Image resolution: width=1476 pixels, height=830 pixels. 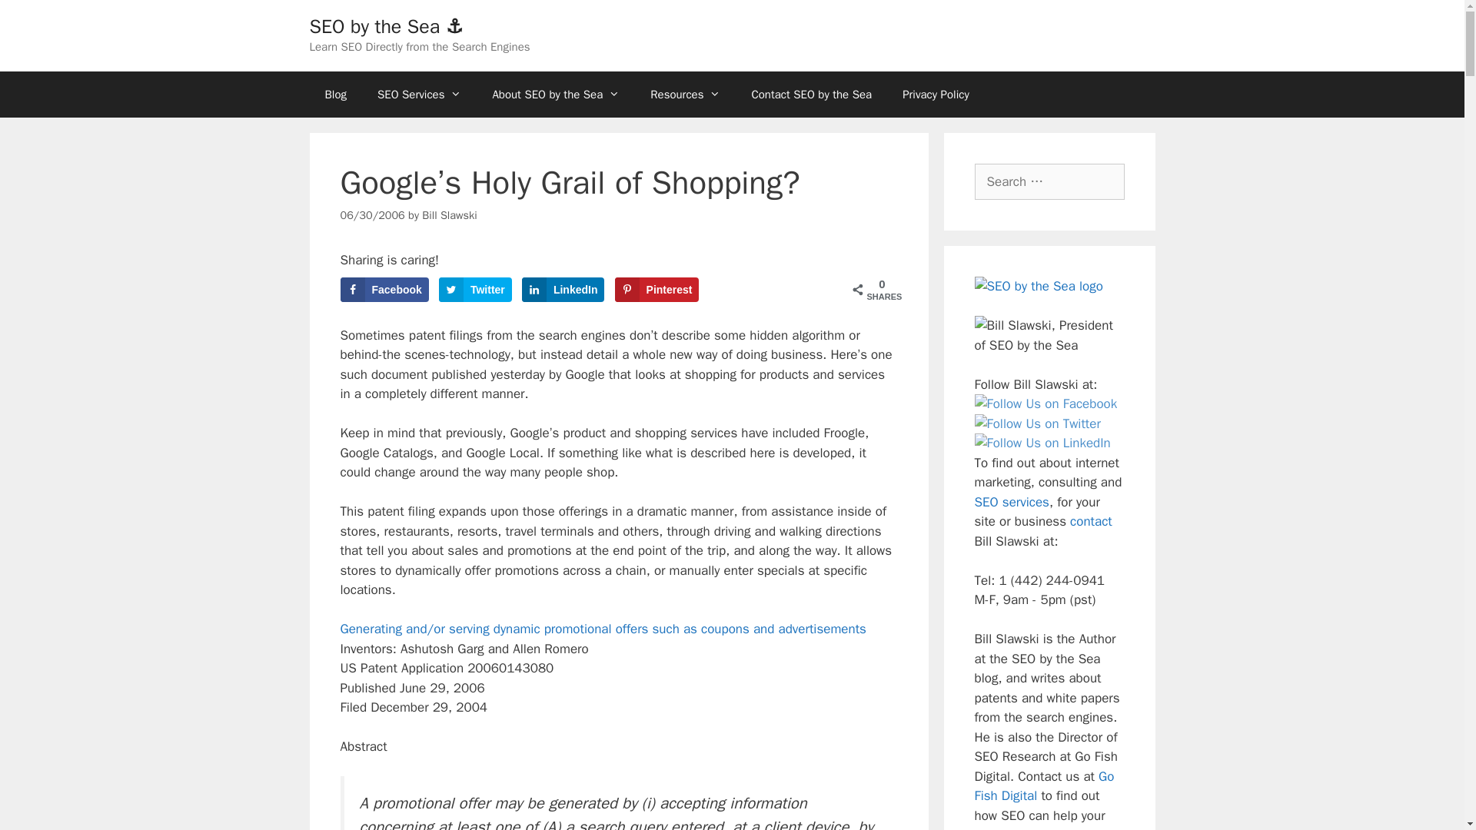 What do you see at coordinates (684, 94) in the screenshot?
I see `Resources` at bounding box center [684, 94].